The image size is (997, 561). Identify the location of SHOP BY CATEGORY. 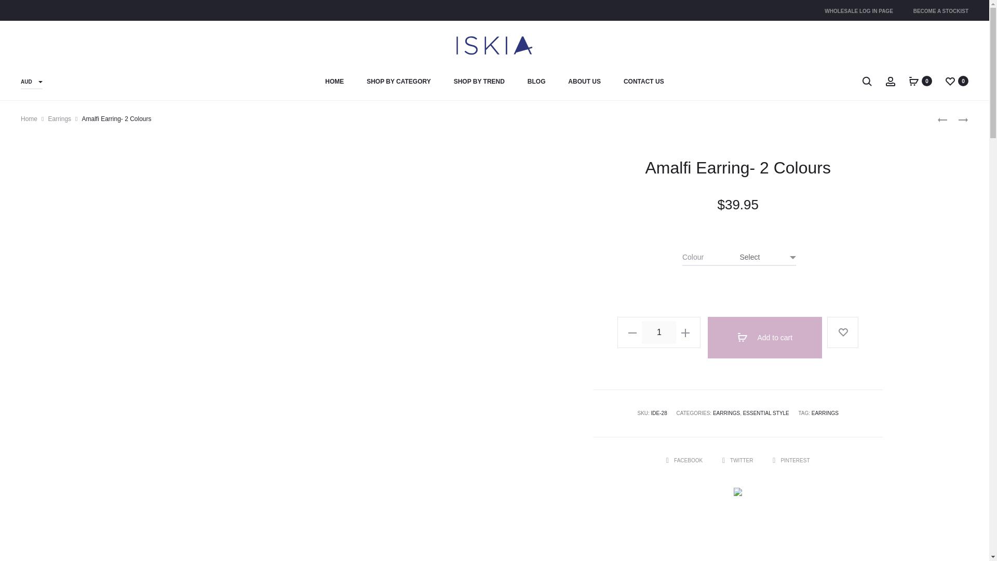
(399, 82).